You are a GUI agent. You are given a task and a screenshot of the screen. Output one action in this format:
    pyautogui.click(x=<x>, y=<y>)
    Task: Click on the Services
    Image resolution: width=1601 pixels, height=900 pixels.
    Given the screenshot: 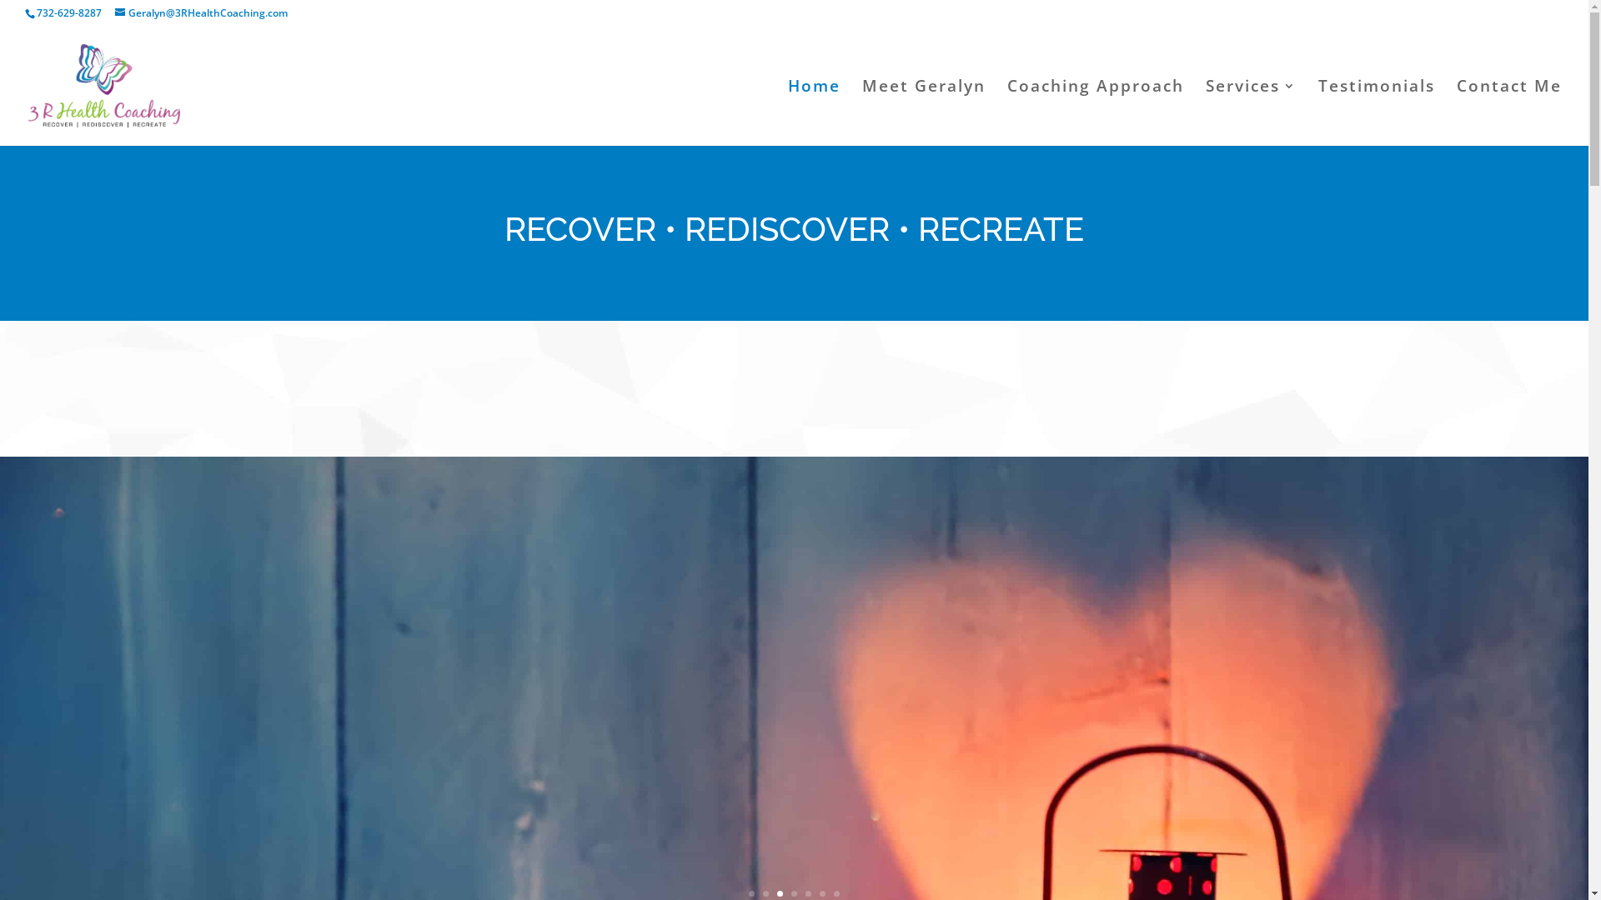 What is the action you would take?
    pyautogui.click(x=1251, y=113)
    